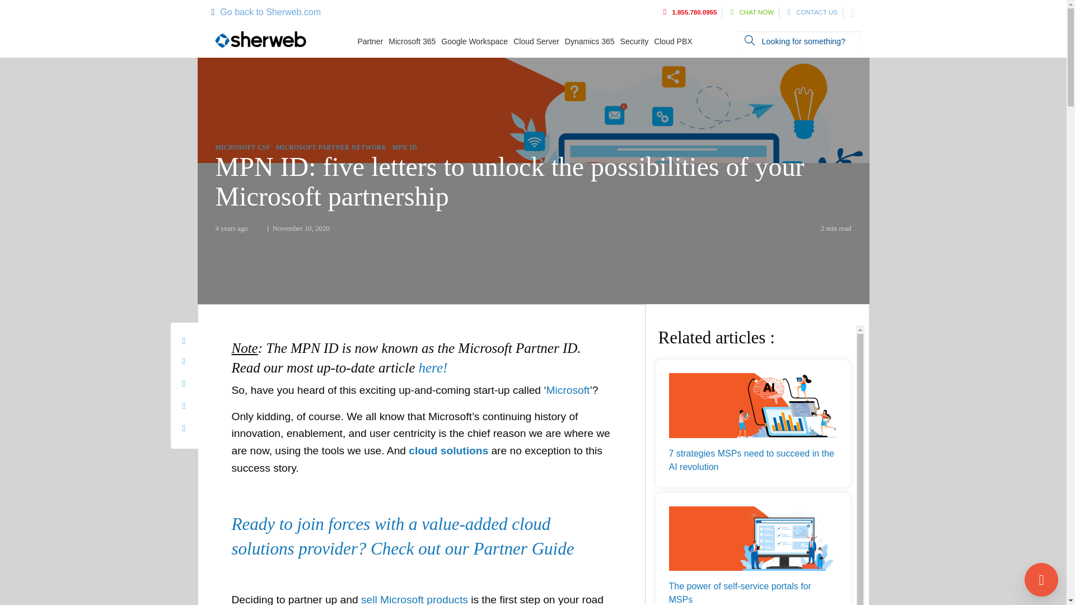 This screenshot has width=1075, height=605. I want to click on Go back to Sherweb.com, so click(265, 12).